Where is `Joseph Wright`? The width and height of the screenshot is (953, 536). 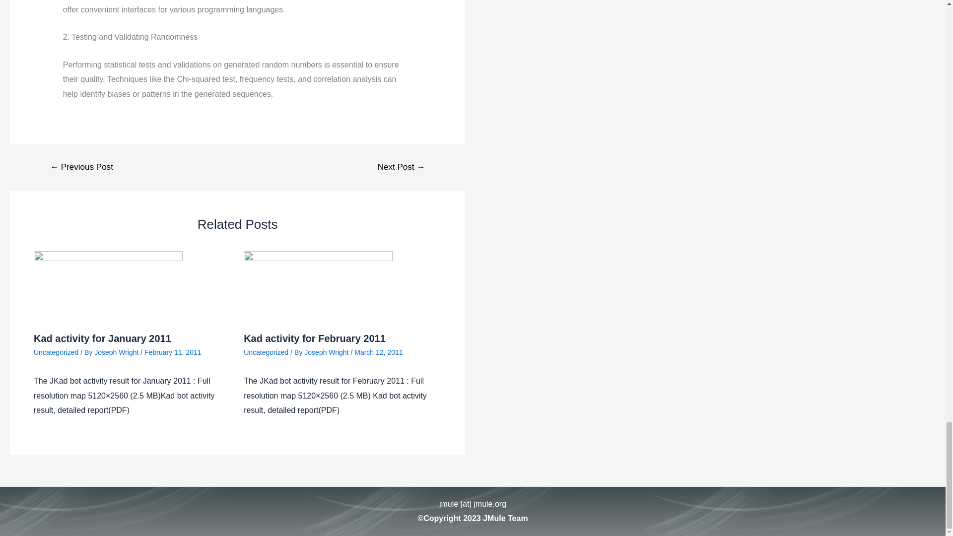 Joseph Wright is located at coordinates (117, 351).